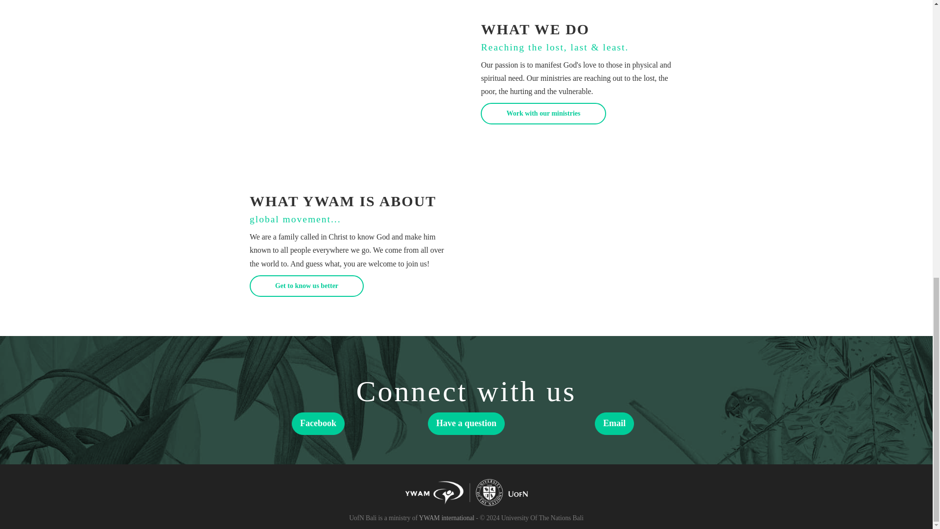  I want to click on Facebook, so click(318, 423).